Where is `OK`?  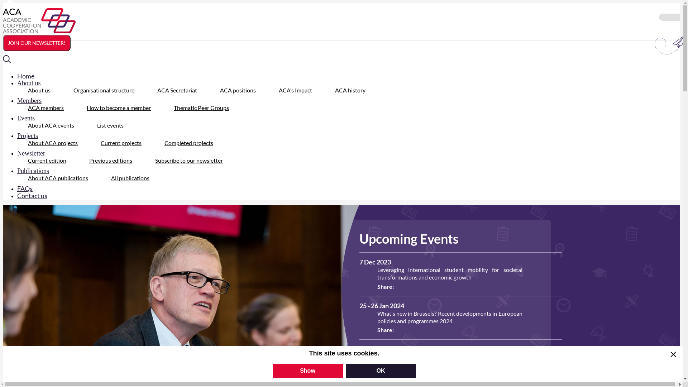
OK is located at coordinates (381, 371).